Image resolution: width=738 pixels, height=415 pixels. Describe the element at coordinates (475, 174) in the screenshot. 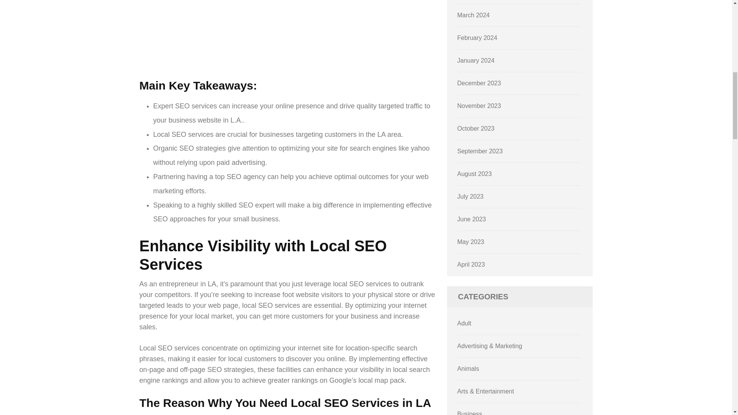

I see `August 2023` at that location.